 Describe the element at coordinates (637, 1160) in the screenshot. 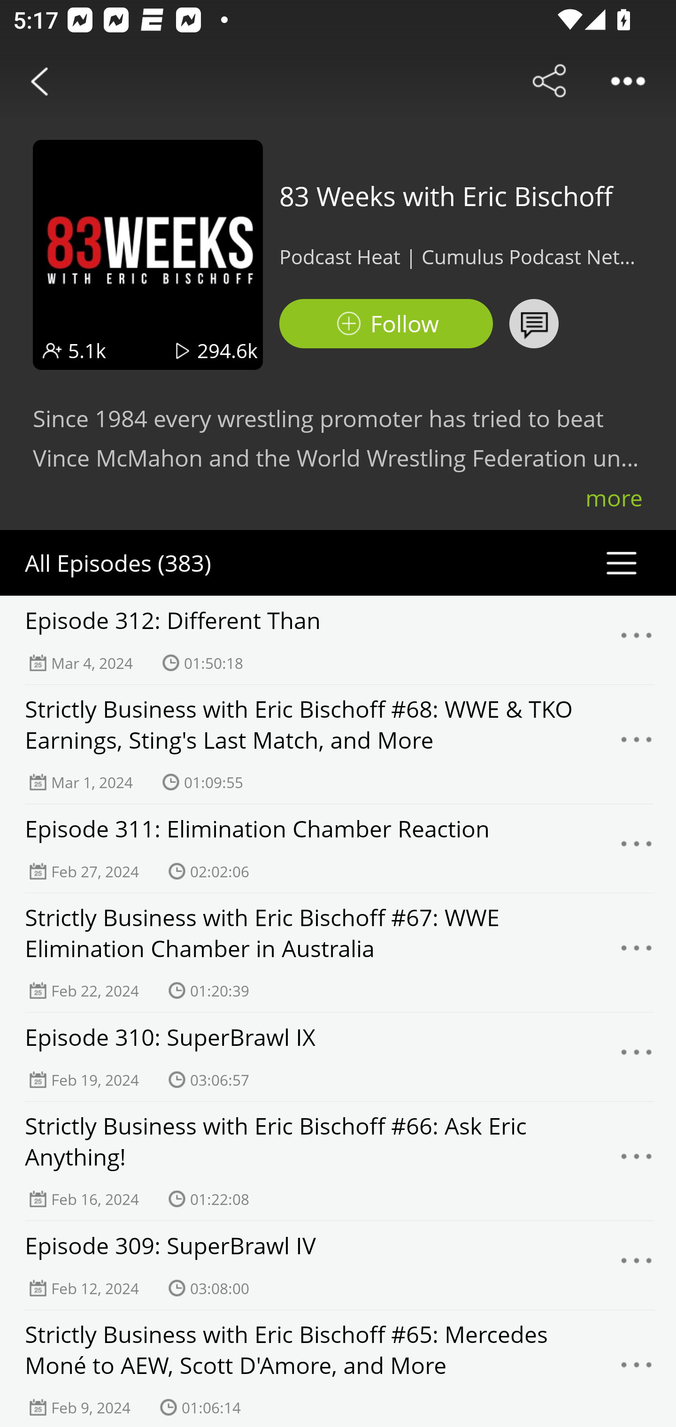

I see `Menu` at that location.